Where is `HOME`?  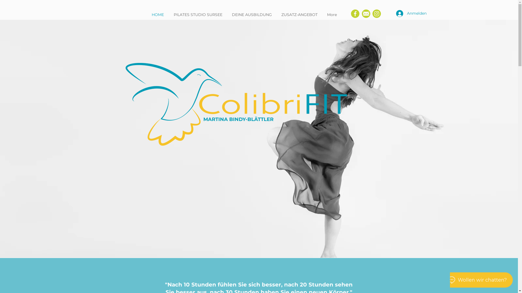
HOME is located at coordinates (158, 15).